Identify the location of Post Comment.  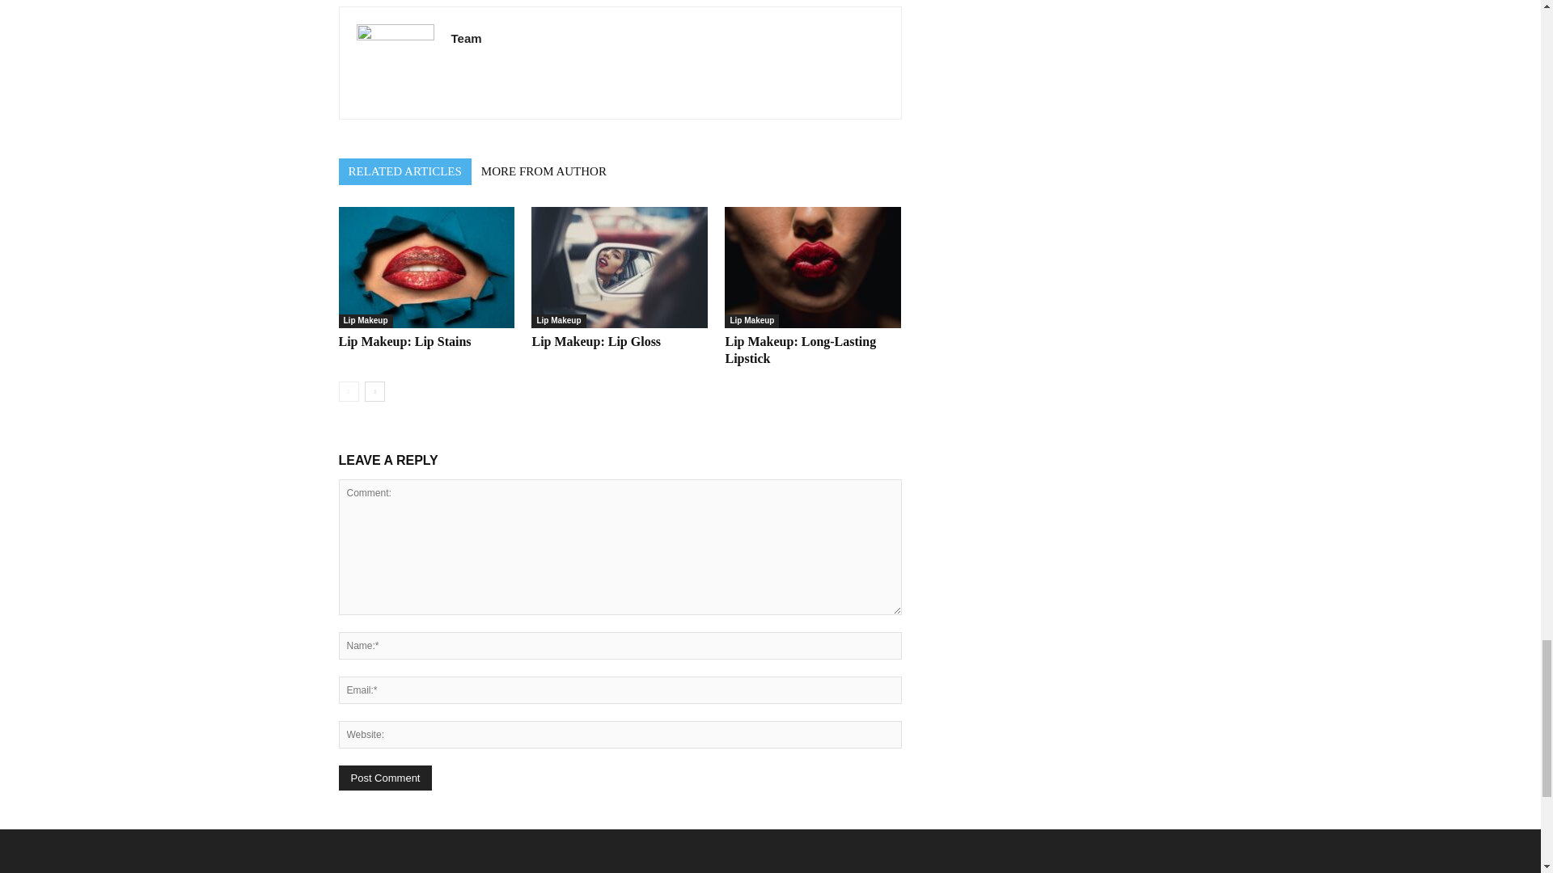
(385, 778).